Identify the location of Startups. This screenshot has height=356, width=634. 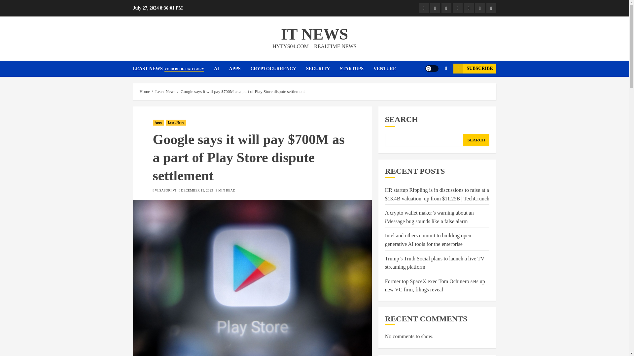
(480, 8).